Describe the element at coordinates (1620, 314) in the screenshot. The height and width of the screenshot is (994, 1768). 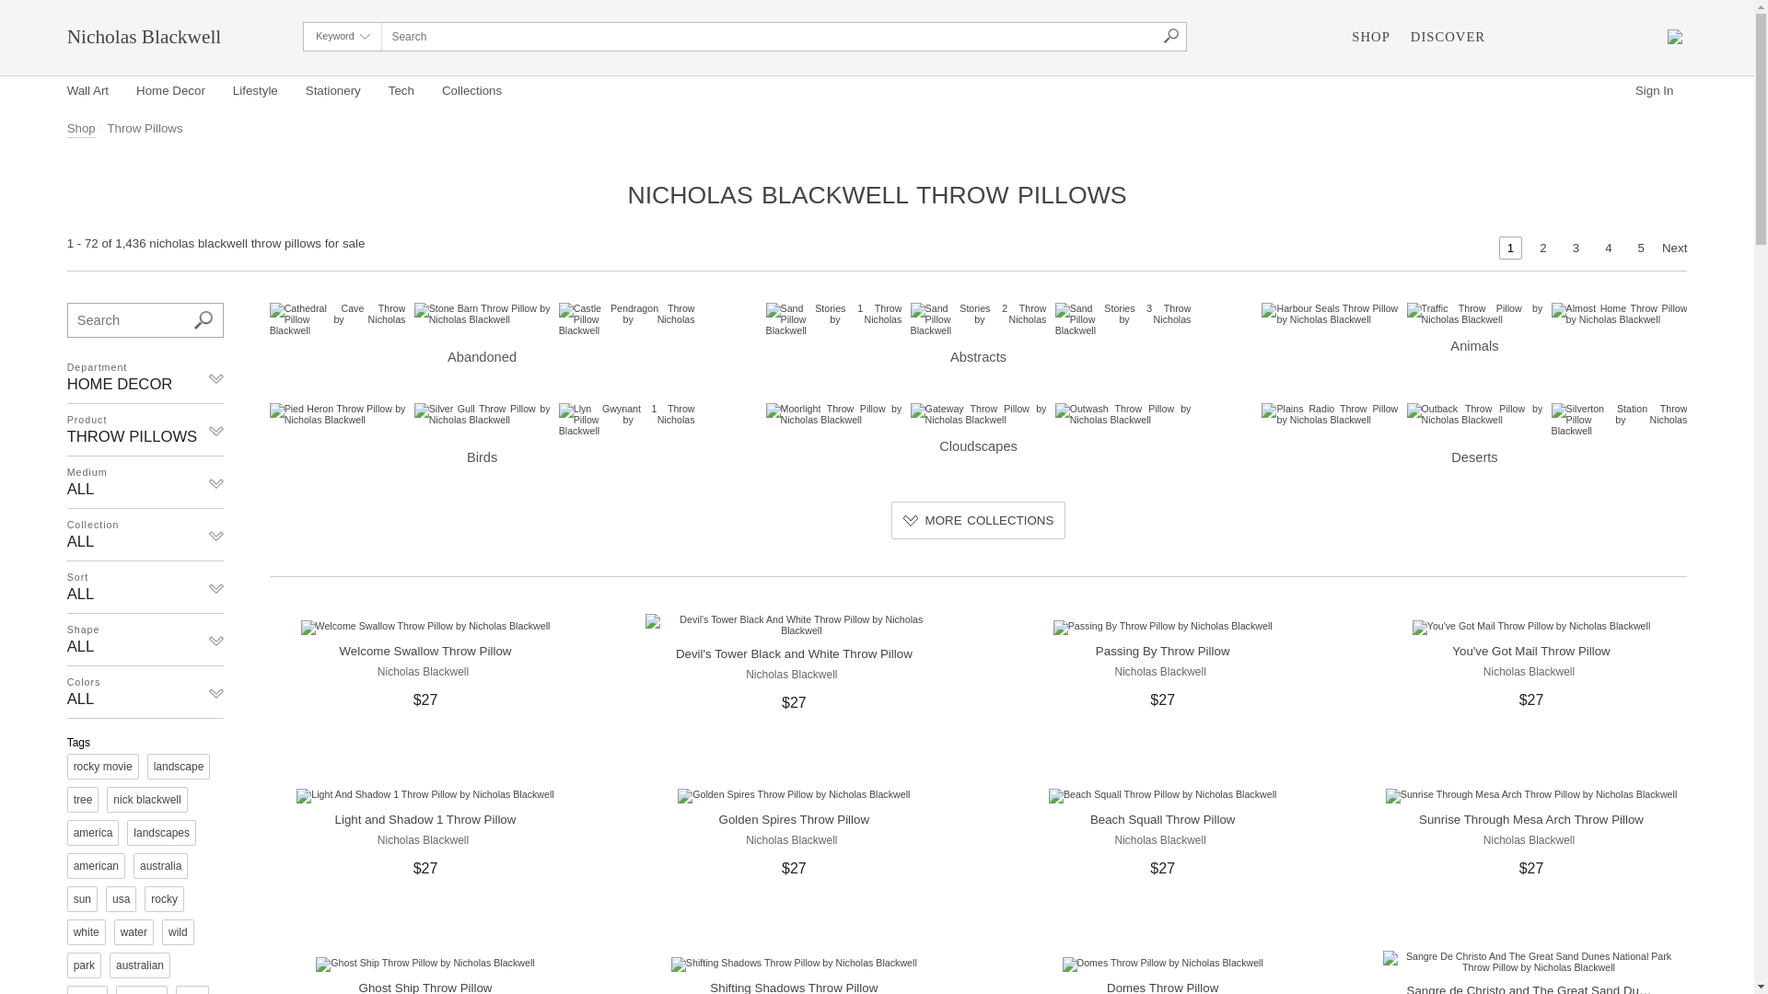
I see `Almost Home Throw Pillow by Nicholas Blackwell` at that location.